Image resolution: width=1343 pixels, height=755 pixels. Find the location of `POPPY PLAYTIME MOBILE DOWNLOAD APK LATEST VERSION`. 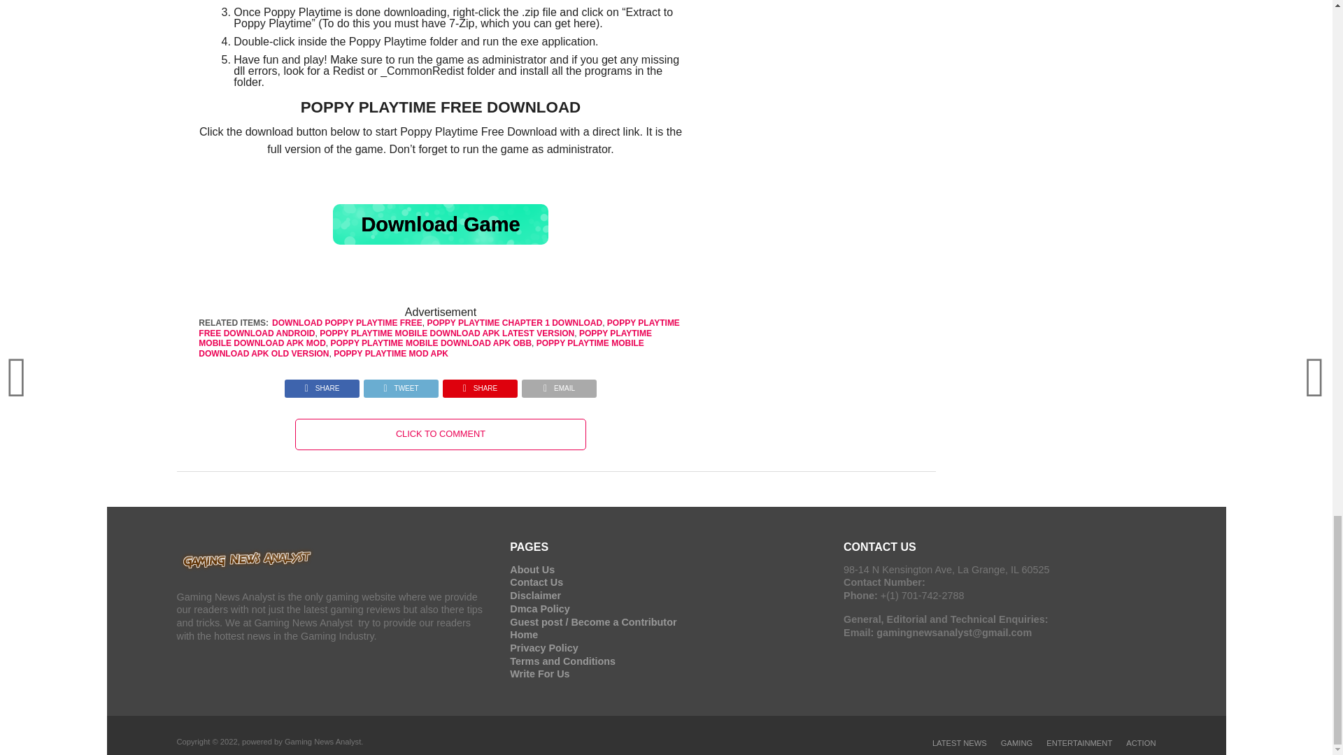

POPPY PLAYTIME MOBILE DOWNLOAD APK LATEST VERSION is located at coordinates (446, 333).